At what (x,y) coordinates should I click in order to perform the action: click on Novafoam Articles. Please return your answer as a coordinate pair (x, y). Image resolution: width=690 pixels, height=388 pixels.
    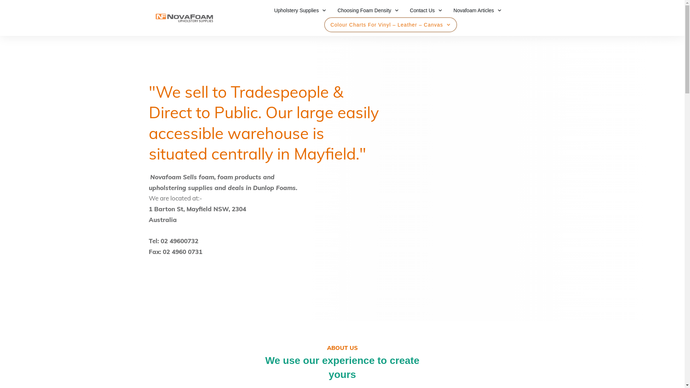
    Looking at the image, I should click on (478, 10).